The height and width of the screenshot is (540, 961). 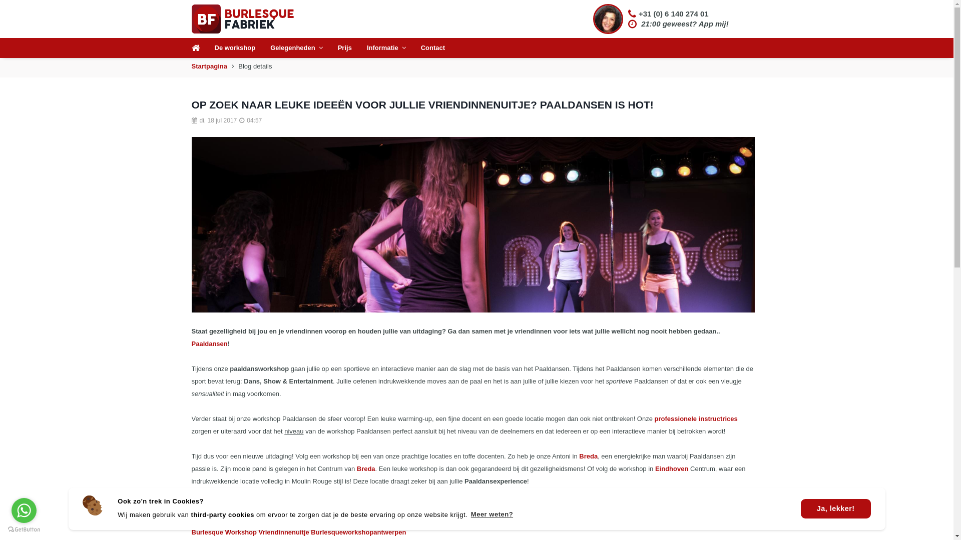 I want to click on Prijs, so click(x=345, y=48).